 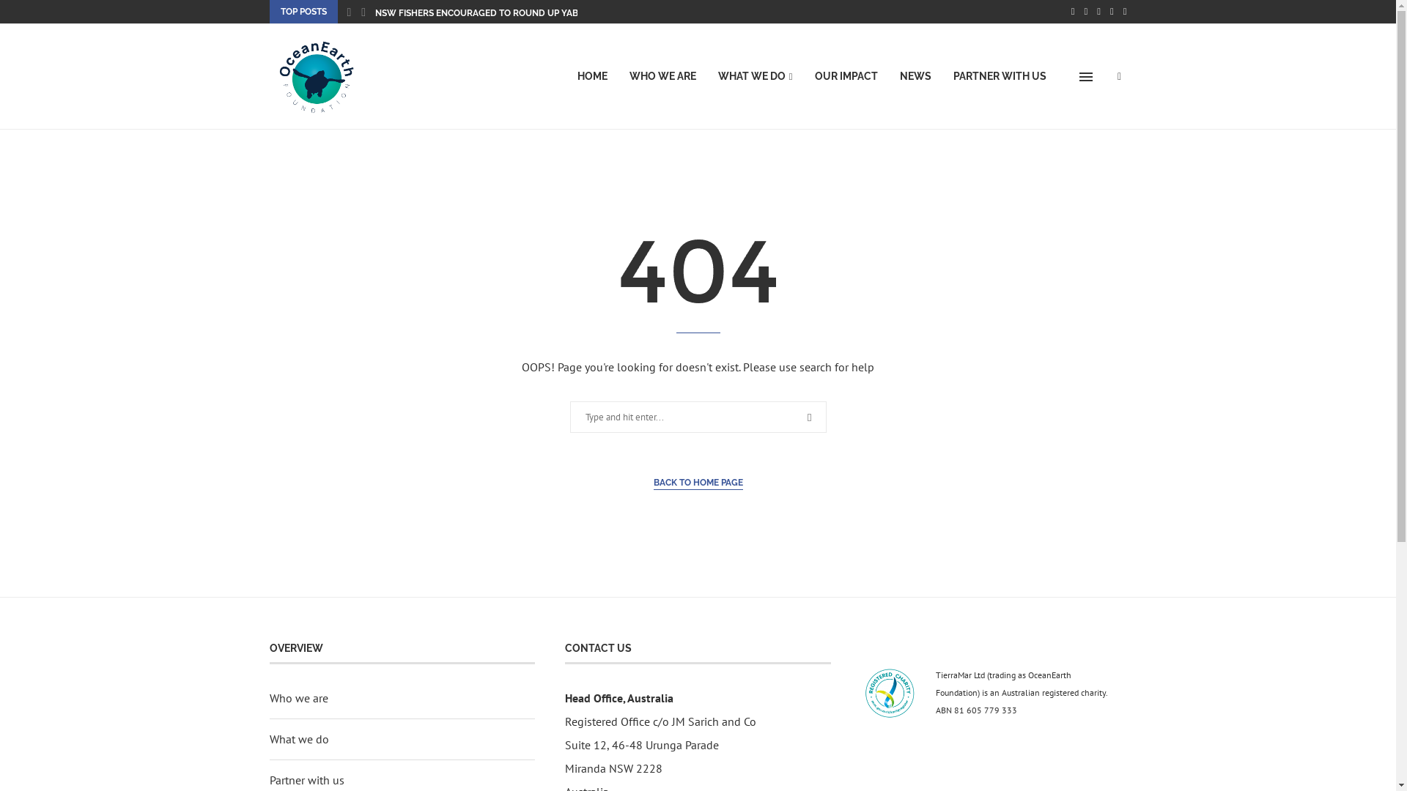 I want to click on OUR IMPACT, so click(x=846, y=77).